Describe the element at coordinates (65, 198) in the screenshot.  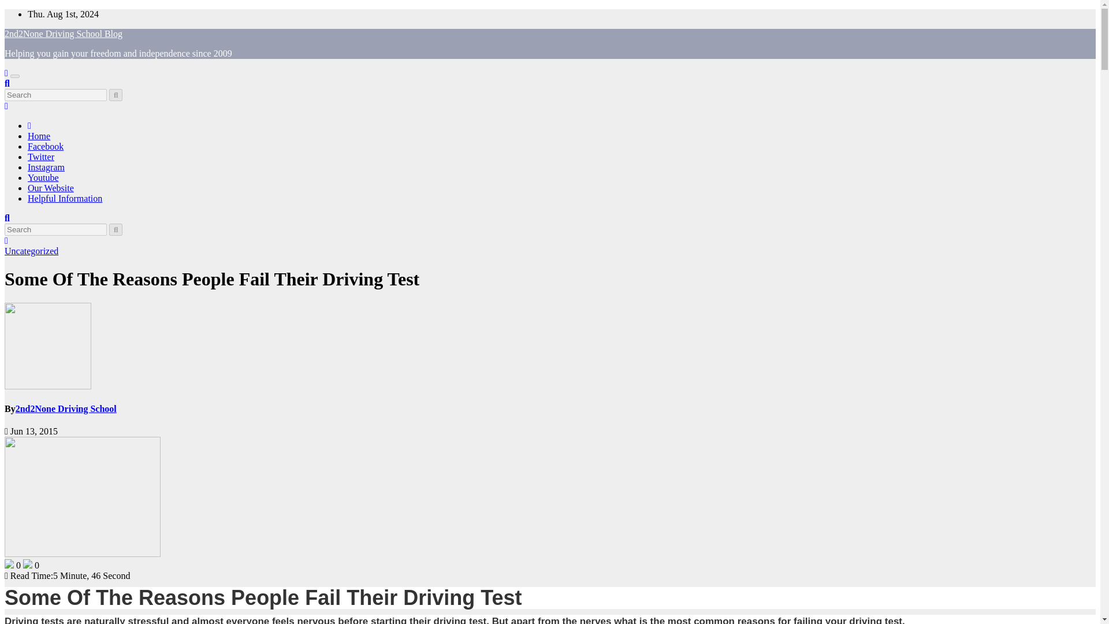
I see `Helpful Information` at that location.